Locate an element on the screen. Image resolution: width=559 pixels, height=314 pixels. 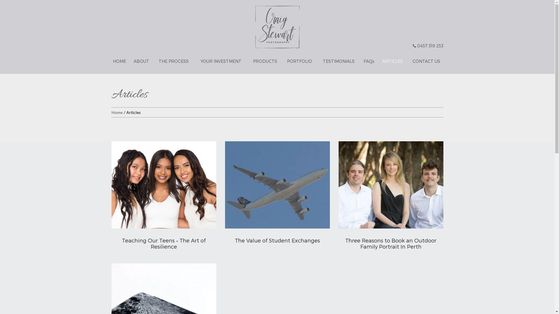
PORTFOLIO is located at coordinates (299, 61).